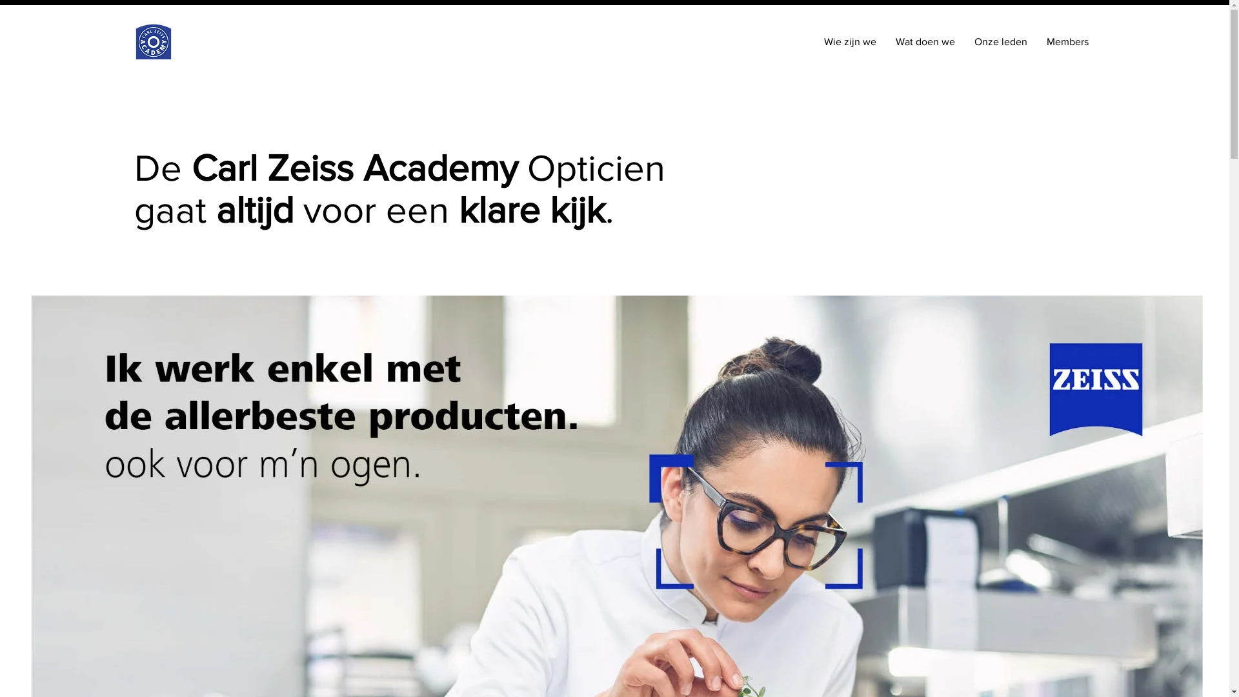 The image size is (1239, 697). Describe the element at coordinates (925, 42) in the screenshot. I see `Wat doen we` at that location.